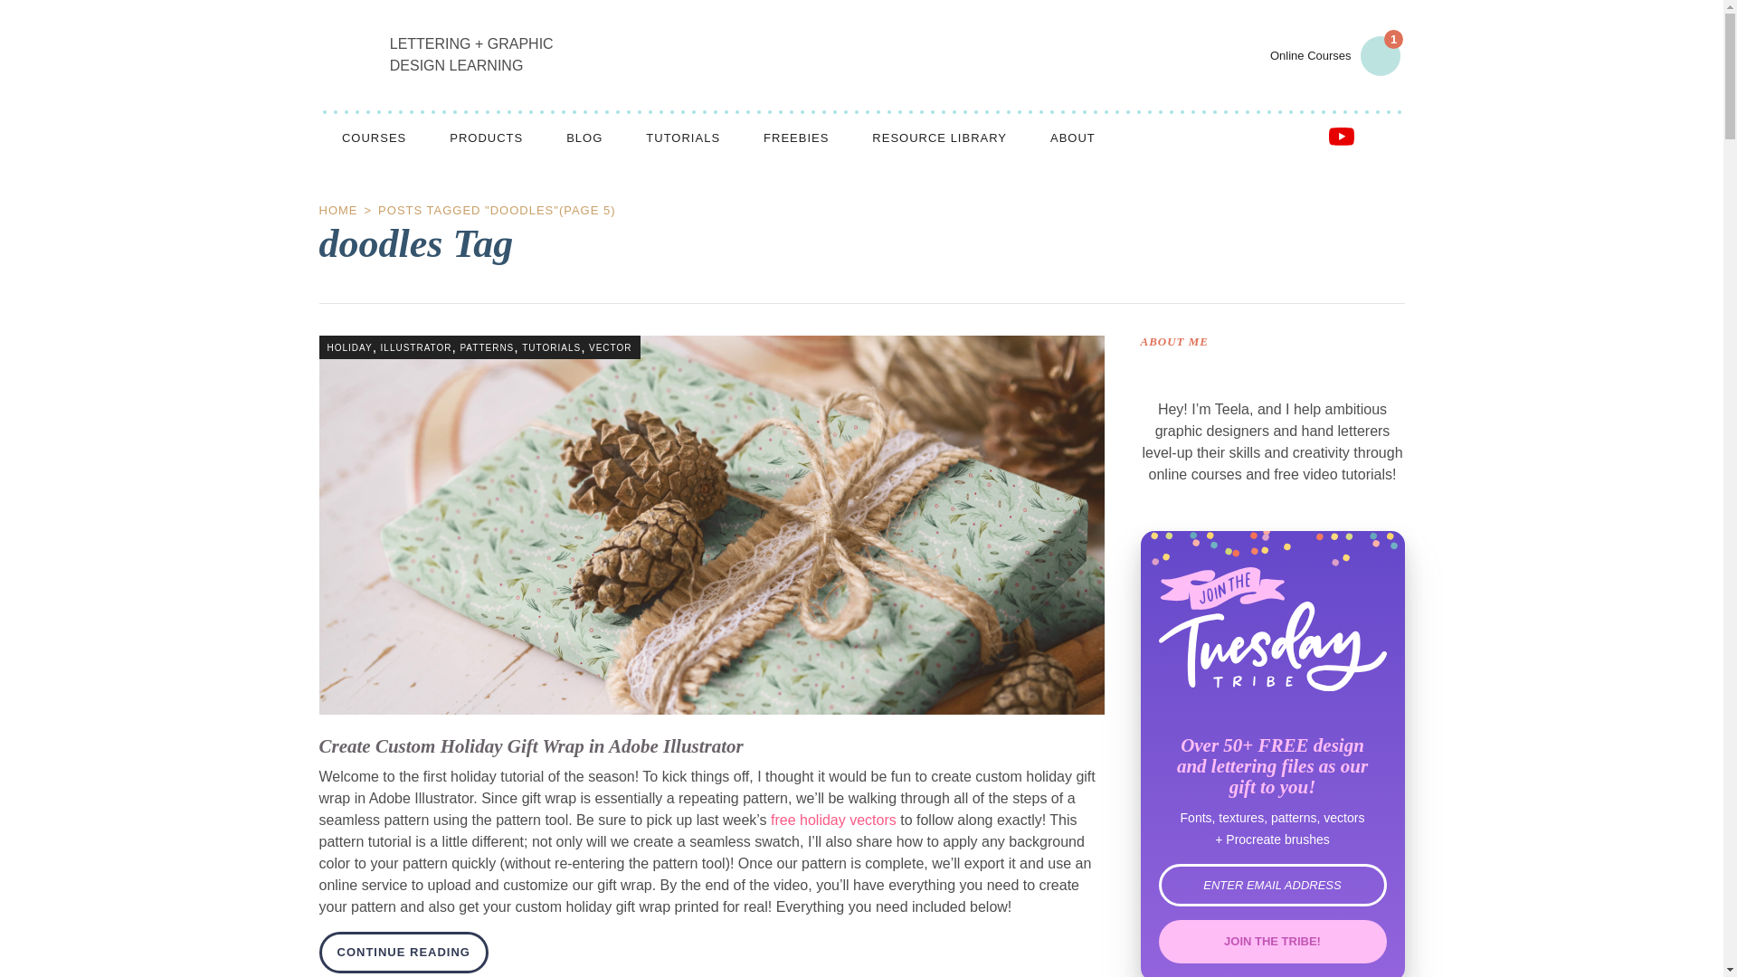 The width and height of the screenshot is (1737, 977). I want to click on Resource Library, so click(939, 138).